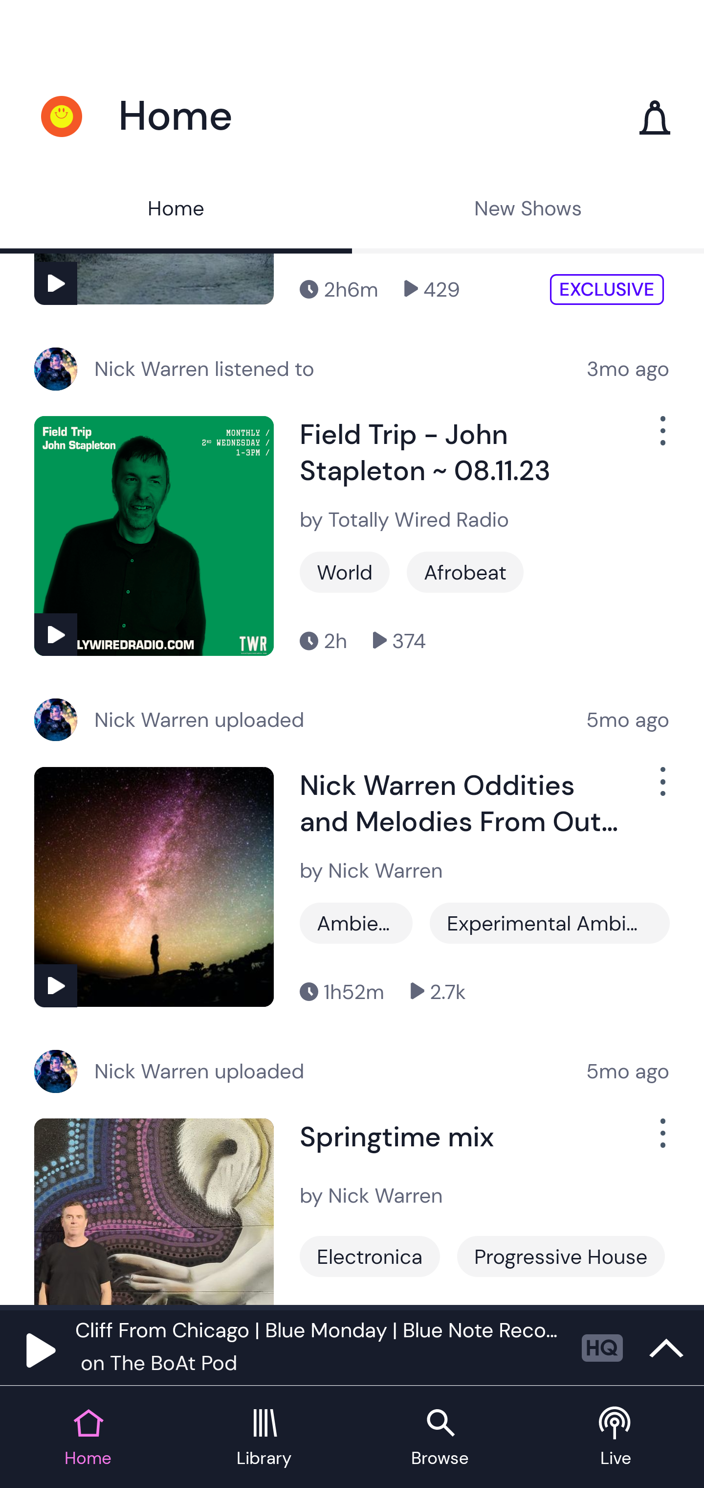  Describe the element at coordinates (465, 572) in the screenshot. I see `Afrobeat` at that location.